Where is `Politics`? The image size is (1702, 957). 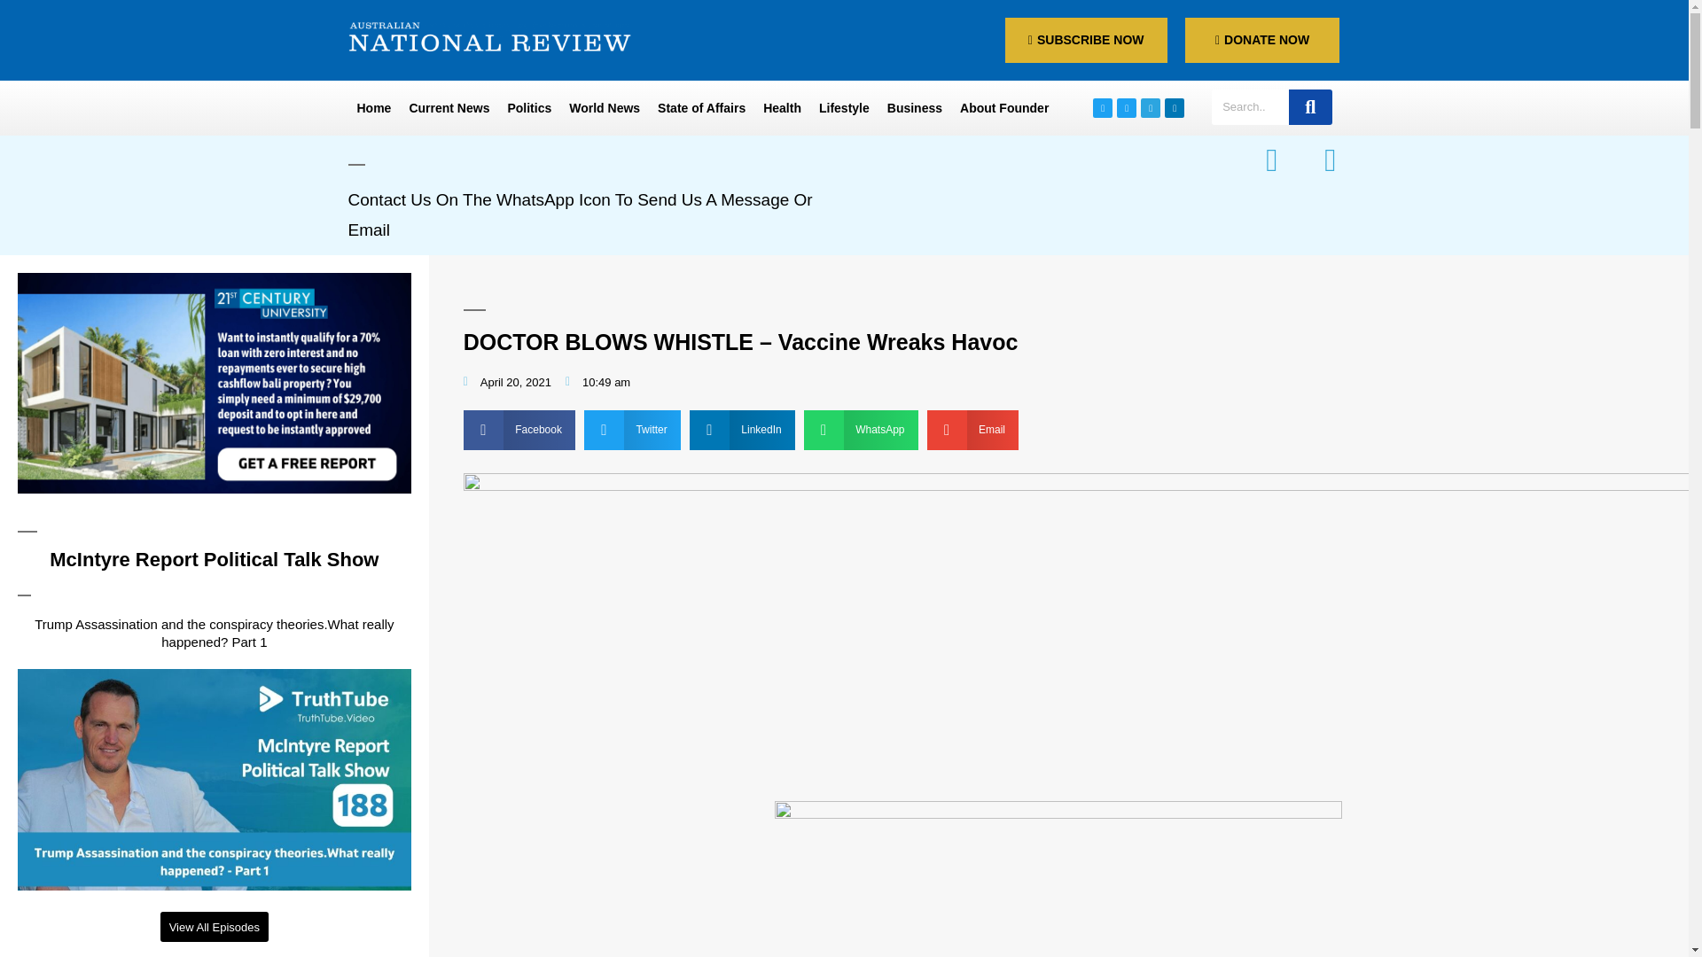
Politics is located at coordinates (528, 108).